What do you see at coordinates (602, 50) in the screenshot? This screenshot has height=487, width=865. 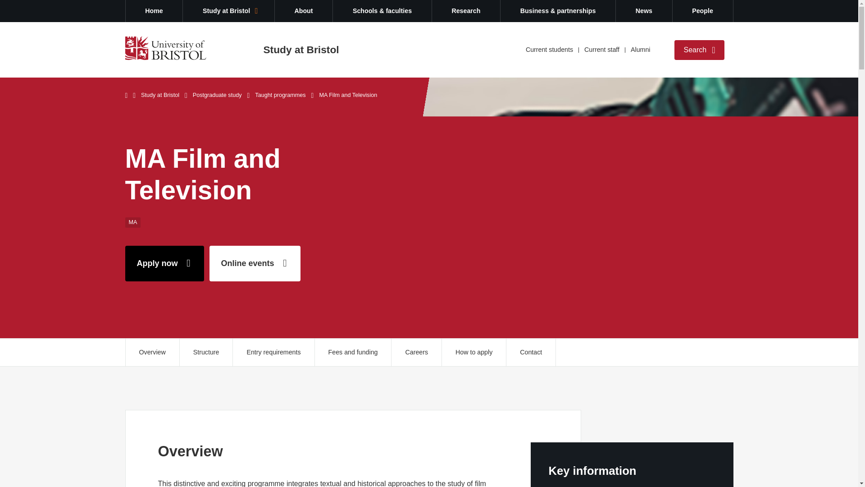 I see `Current staff` at bounding box center [602, 50].